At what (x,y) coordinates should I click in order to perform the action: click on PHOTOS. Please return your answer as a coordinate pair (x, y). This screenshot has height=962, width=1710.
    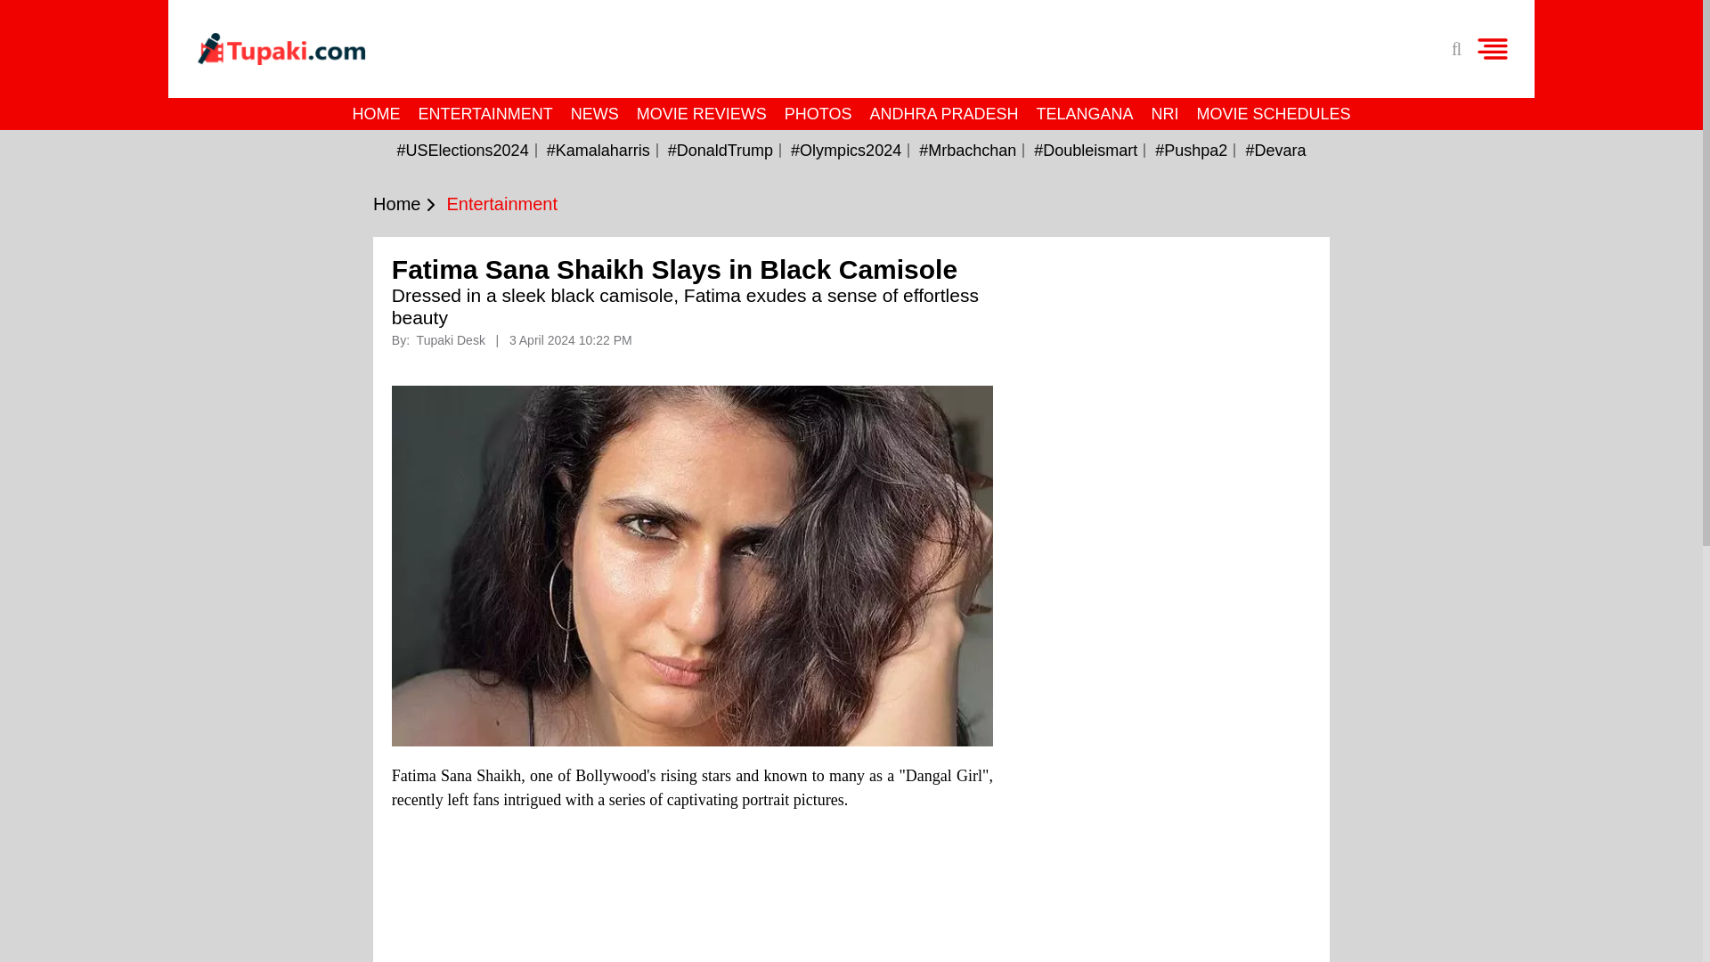
    Looking at the image, I should click on (818, 114).